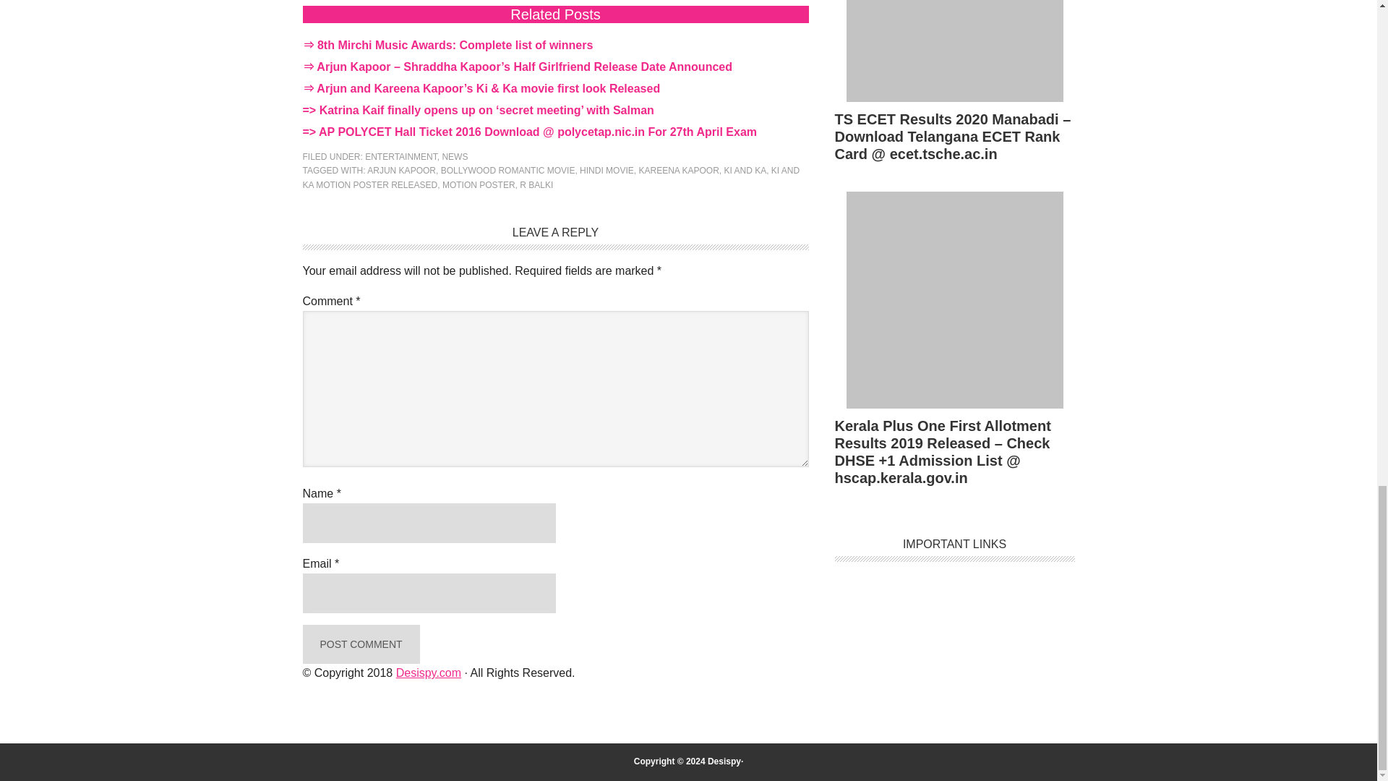  What do you see at coordinates (401, 171) in the screenshot?
I see `ARJUN KAPOOR` at bounding box center [401, 171].